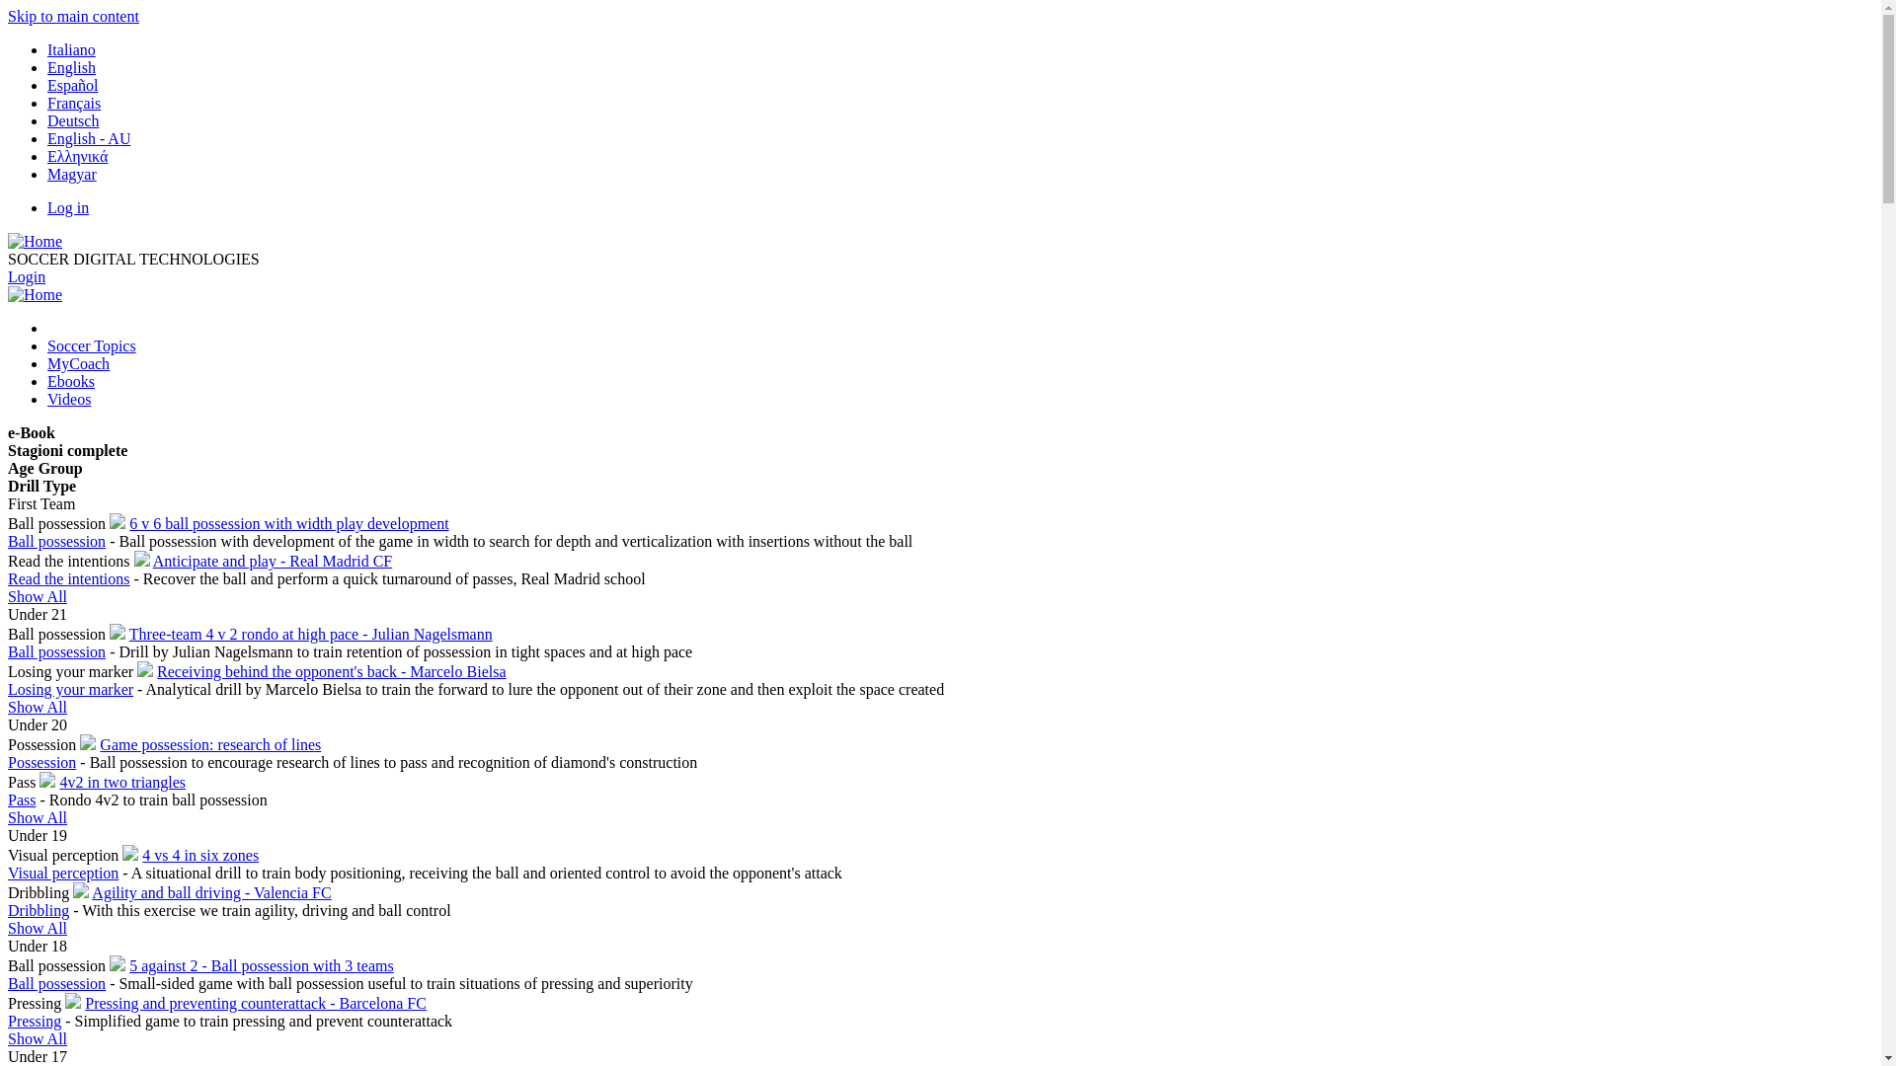 The height and width of the screenshot is (1066, 1896). Describe the element at coordinates (68, 207) in the screenshot. I see `Log in` at that location.